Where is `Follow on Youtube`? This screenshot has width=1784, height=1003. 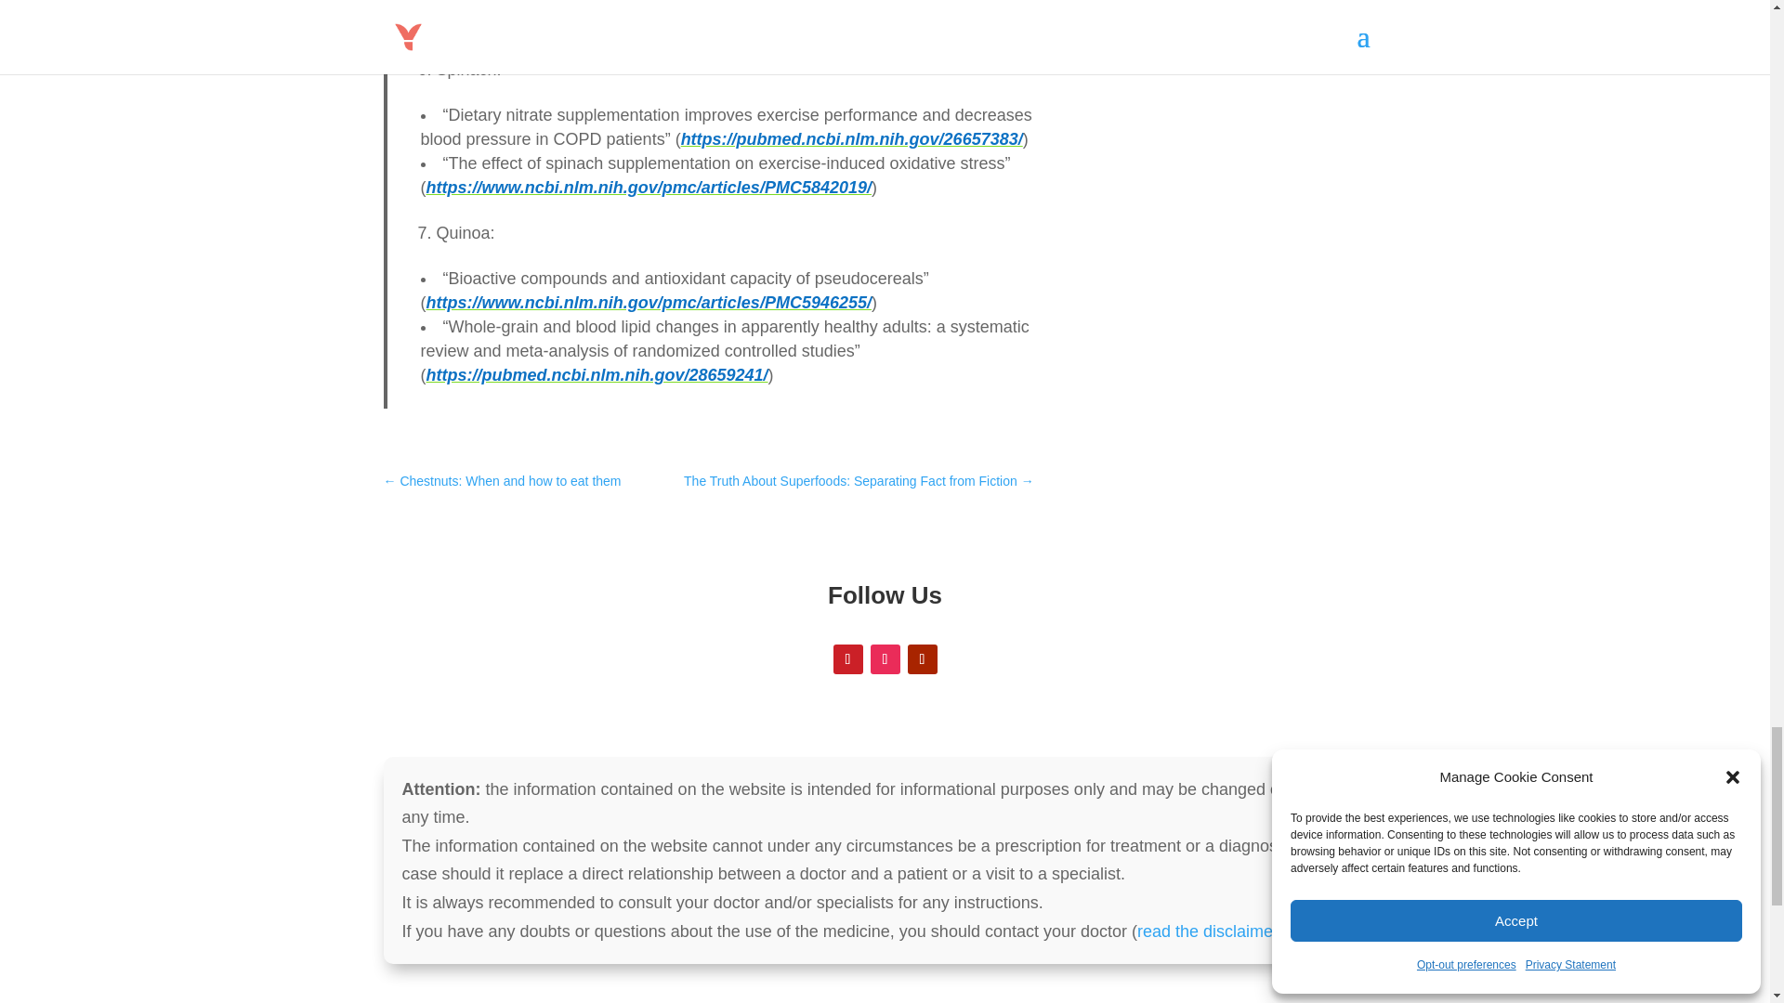 Follow on Youtube is located at coordinates (922, 659).